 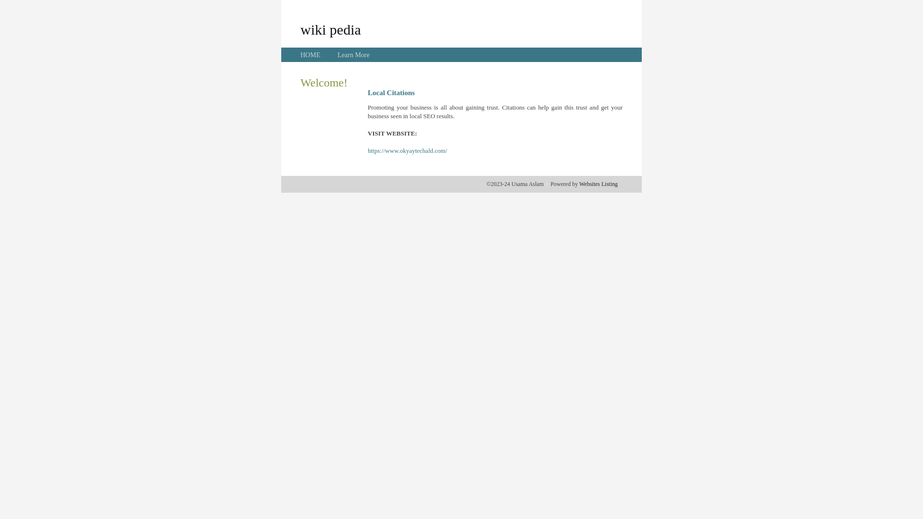 What do you see at coordinates (311, 55) in the screenshot?
I see `HOME` at bounding box center [311, 55].